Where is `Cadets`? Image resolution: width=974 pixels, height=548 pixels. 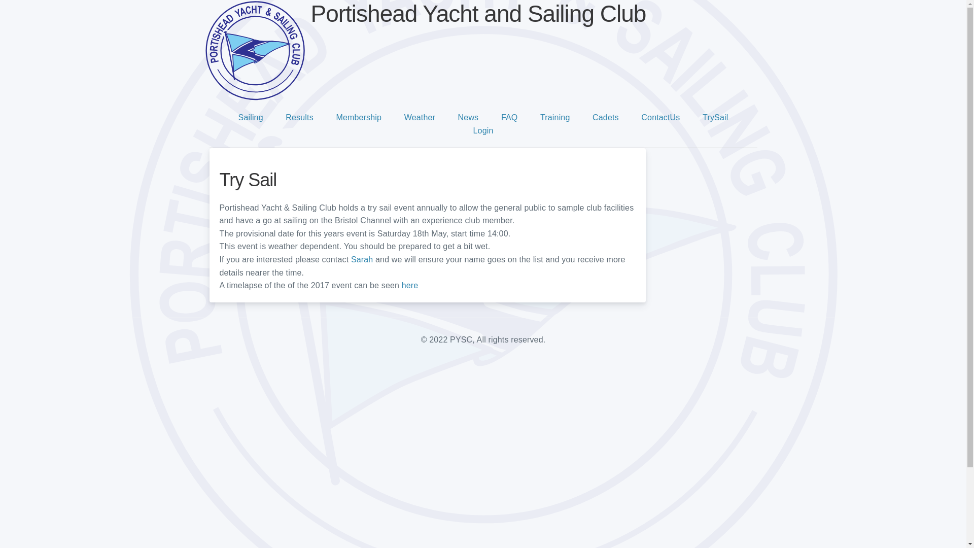 Cadets is located at coordinates (605, 117).